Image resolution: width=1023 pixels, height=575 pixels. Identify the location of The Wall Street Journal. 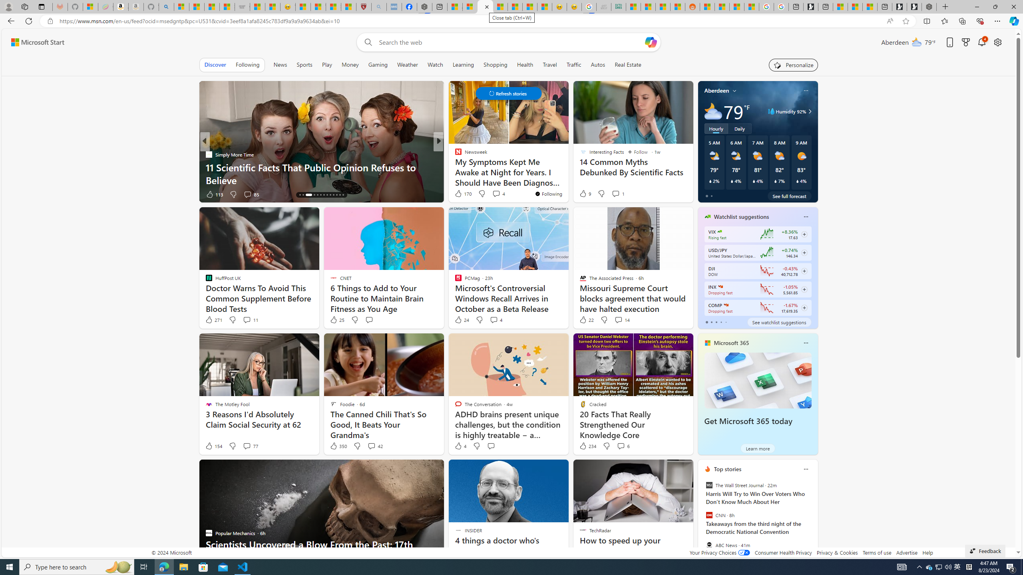
(709, 485).